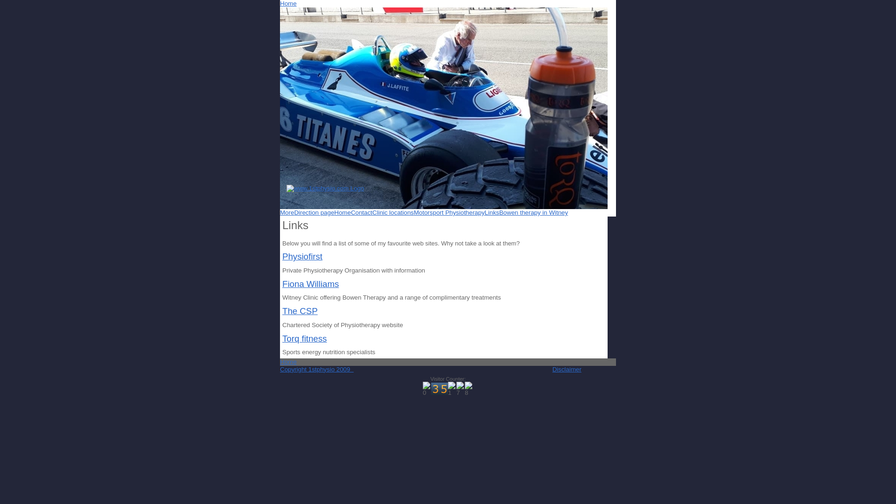  I want to click on Clinic locations, so click(393, 213).